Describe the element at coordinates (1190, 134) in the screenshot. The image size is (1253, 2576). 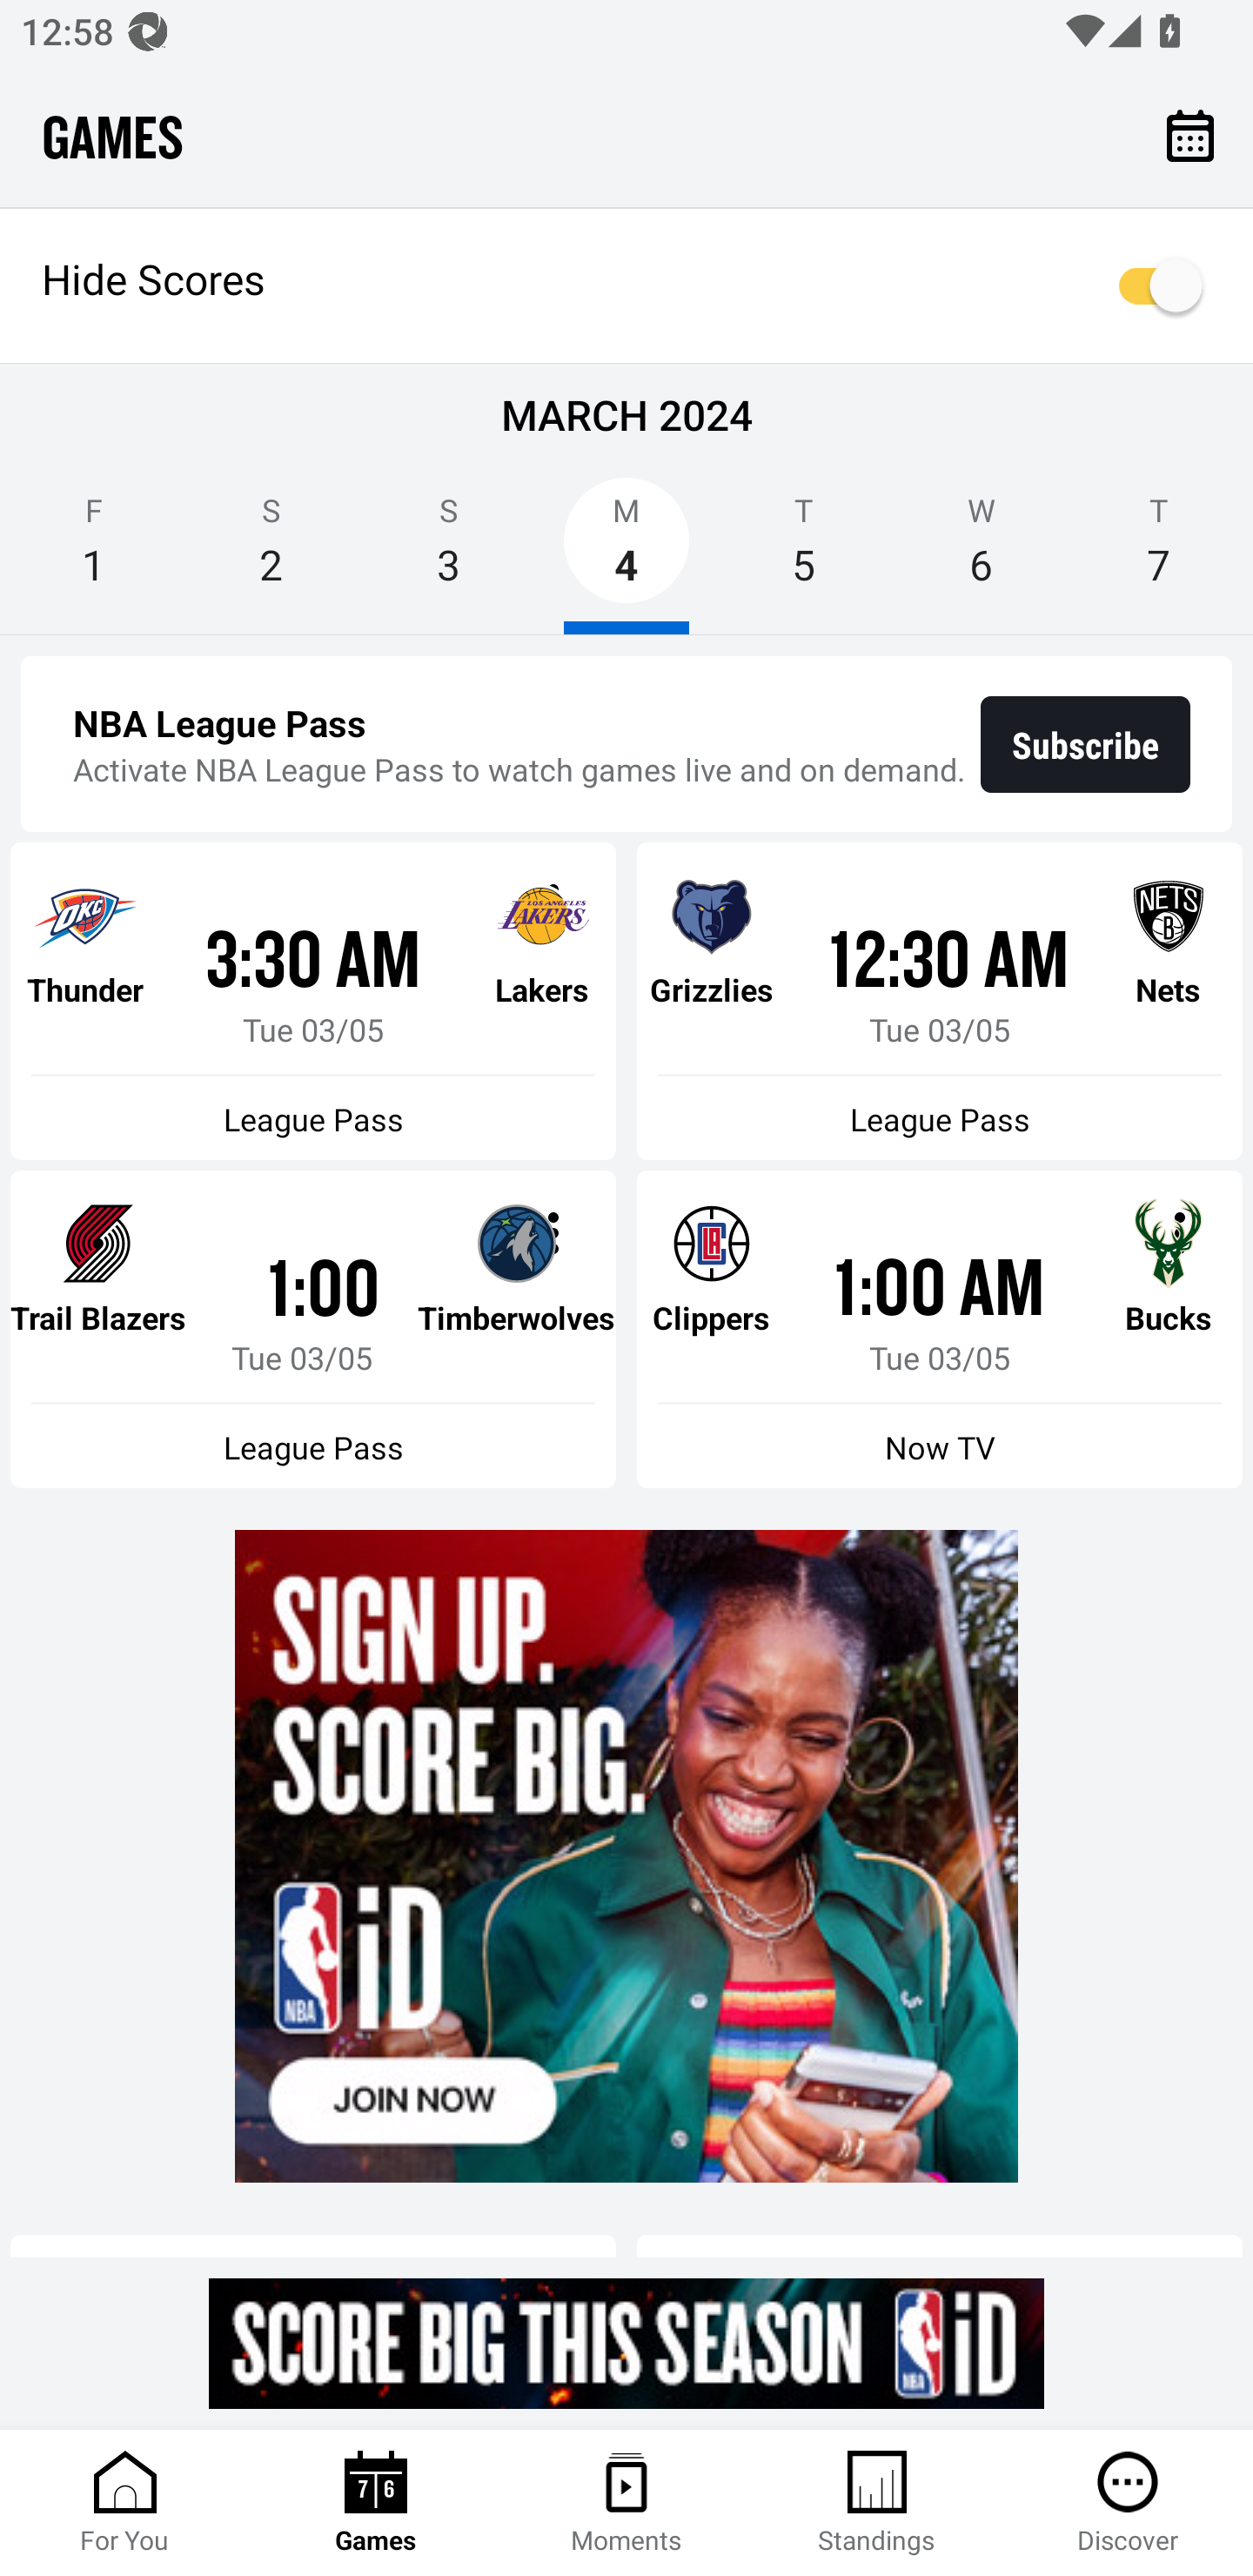
I see `Calendar` at that location.